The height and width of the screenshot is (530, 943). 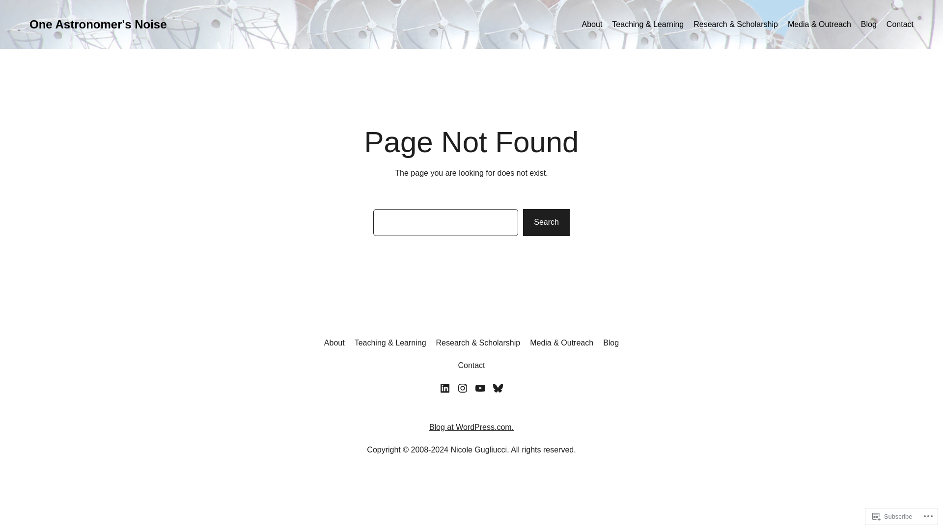 I want to click on About, so click(x=592, y=24).